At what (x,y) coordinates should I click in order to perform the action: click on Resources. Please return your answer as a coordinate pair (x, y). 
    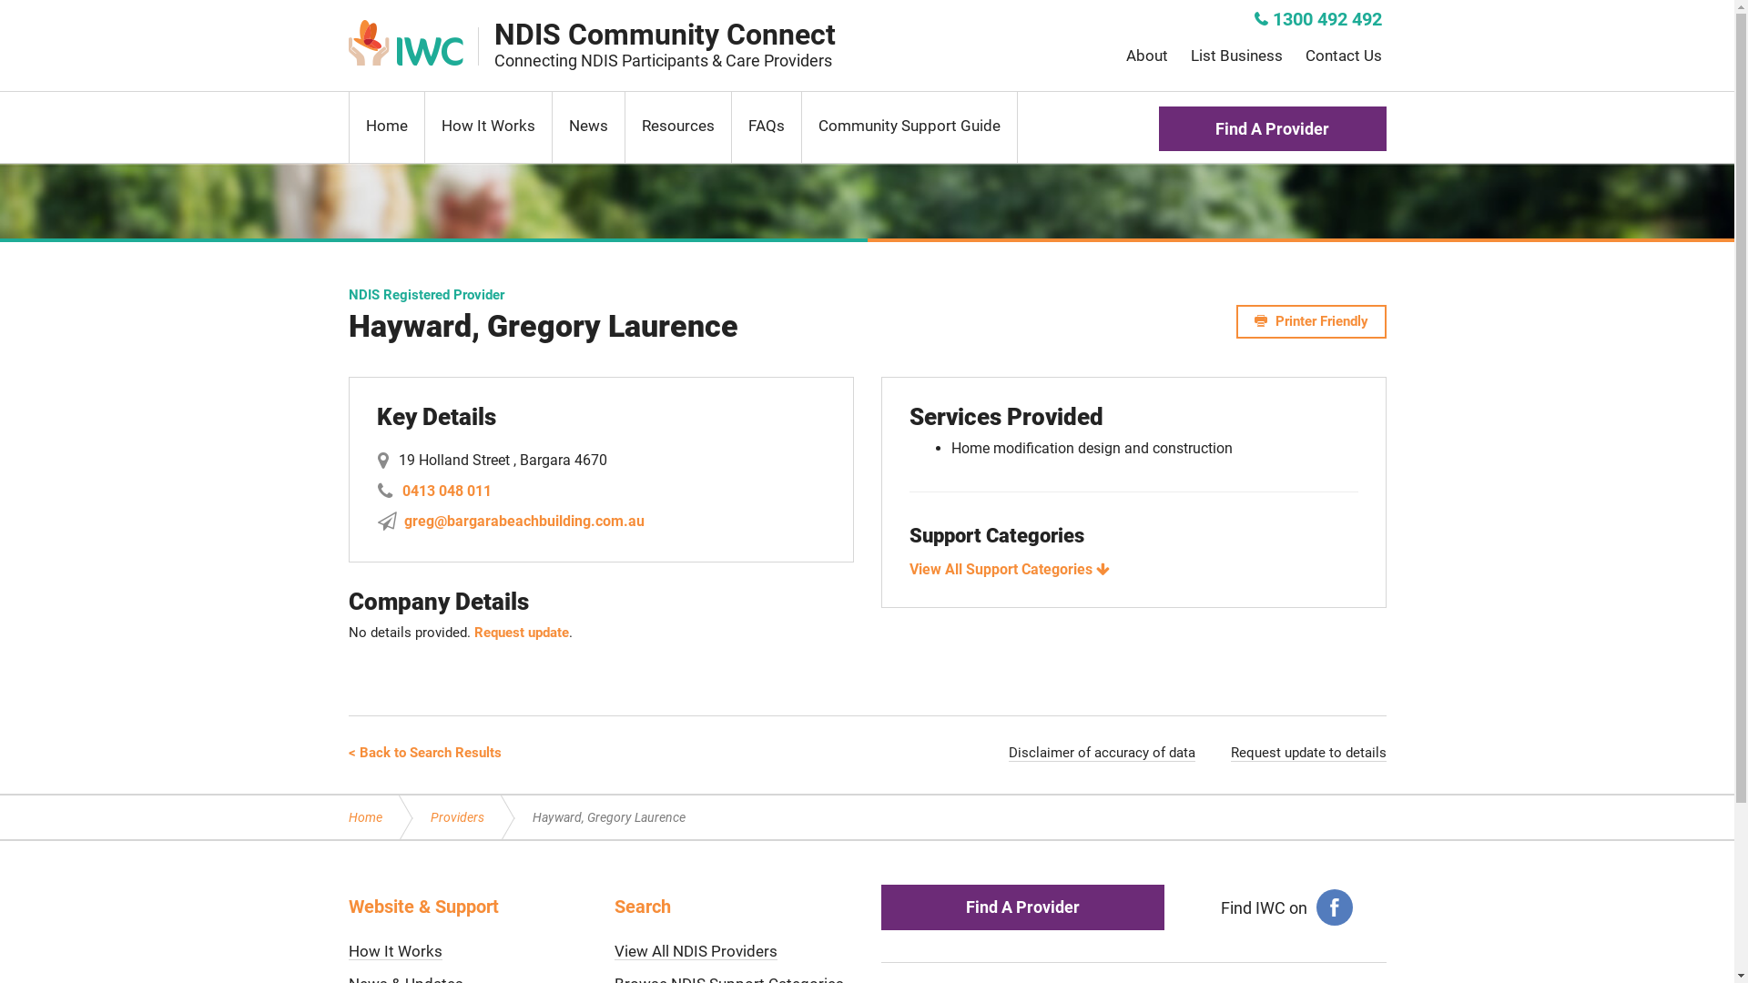
    Looking at the image, I should click on (677, 127).